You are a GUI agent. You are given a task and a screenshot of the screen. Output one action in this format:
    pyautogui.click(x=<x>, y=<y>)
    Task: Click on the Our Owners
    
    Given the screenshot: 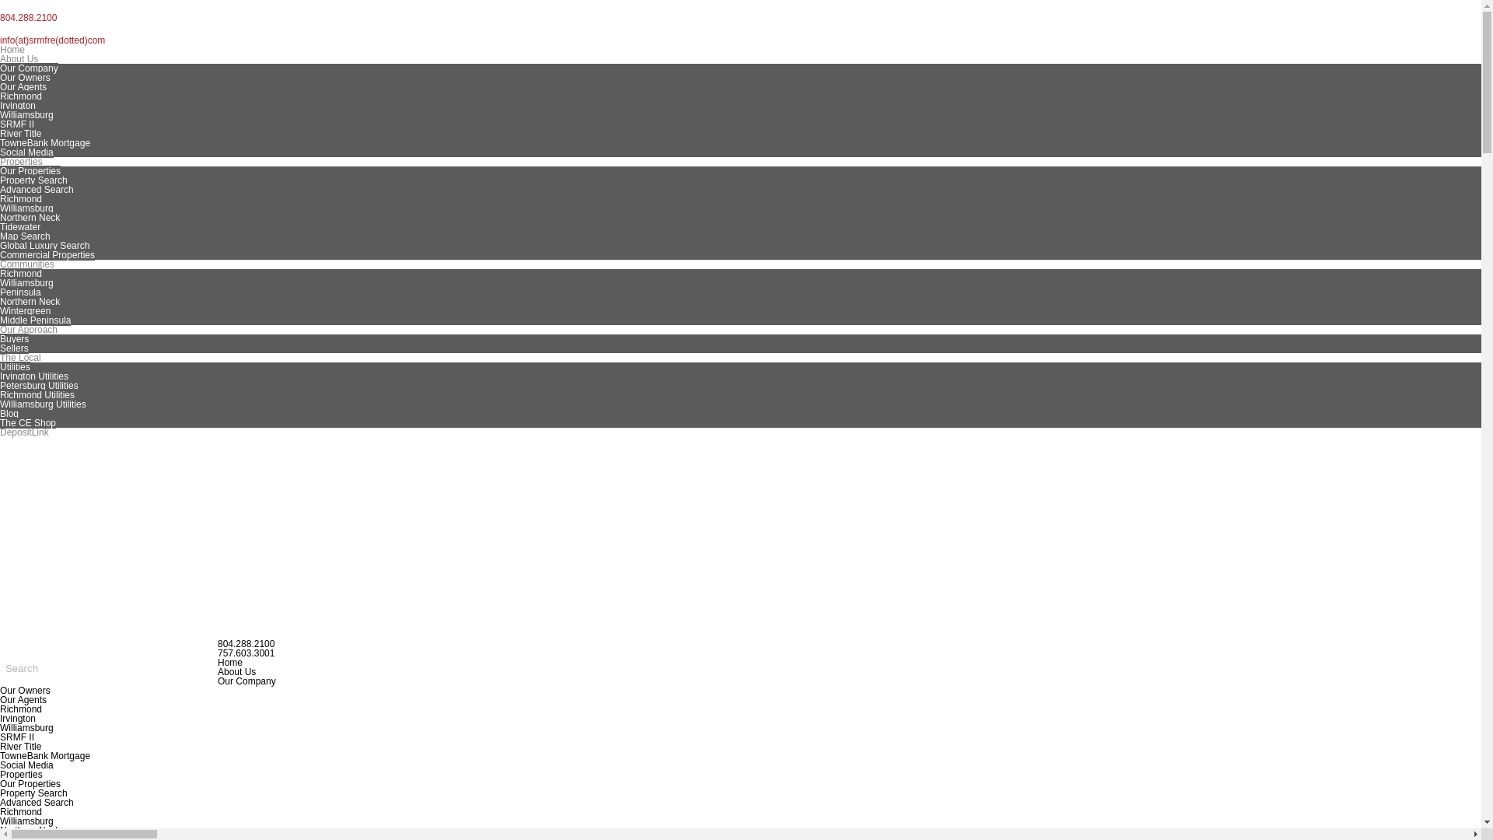 What is the action you would take?
    pyautogui.click(x=25, y=77)
    